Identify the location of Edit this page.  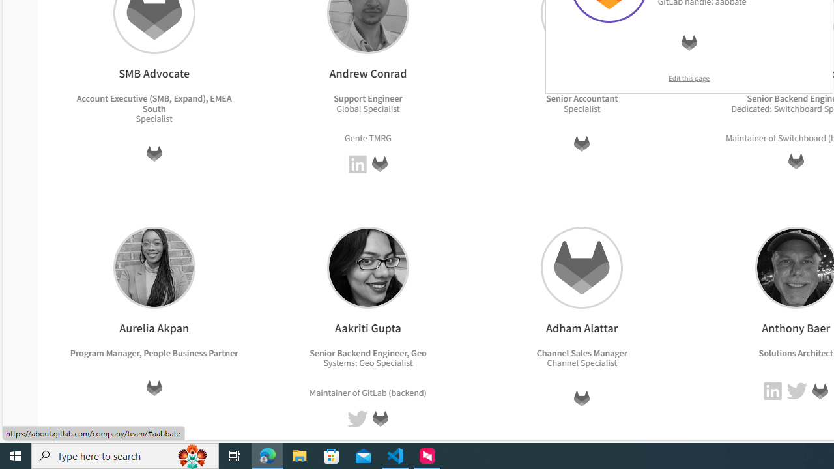
(689, 78).